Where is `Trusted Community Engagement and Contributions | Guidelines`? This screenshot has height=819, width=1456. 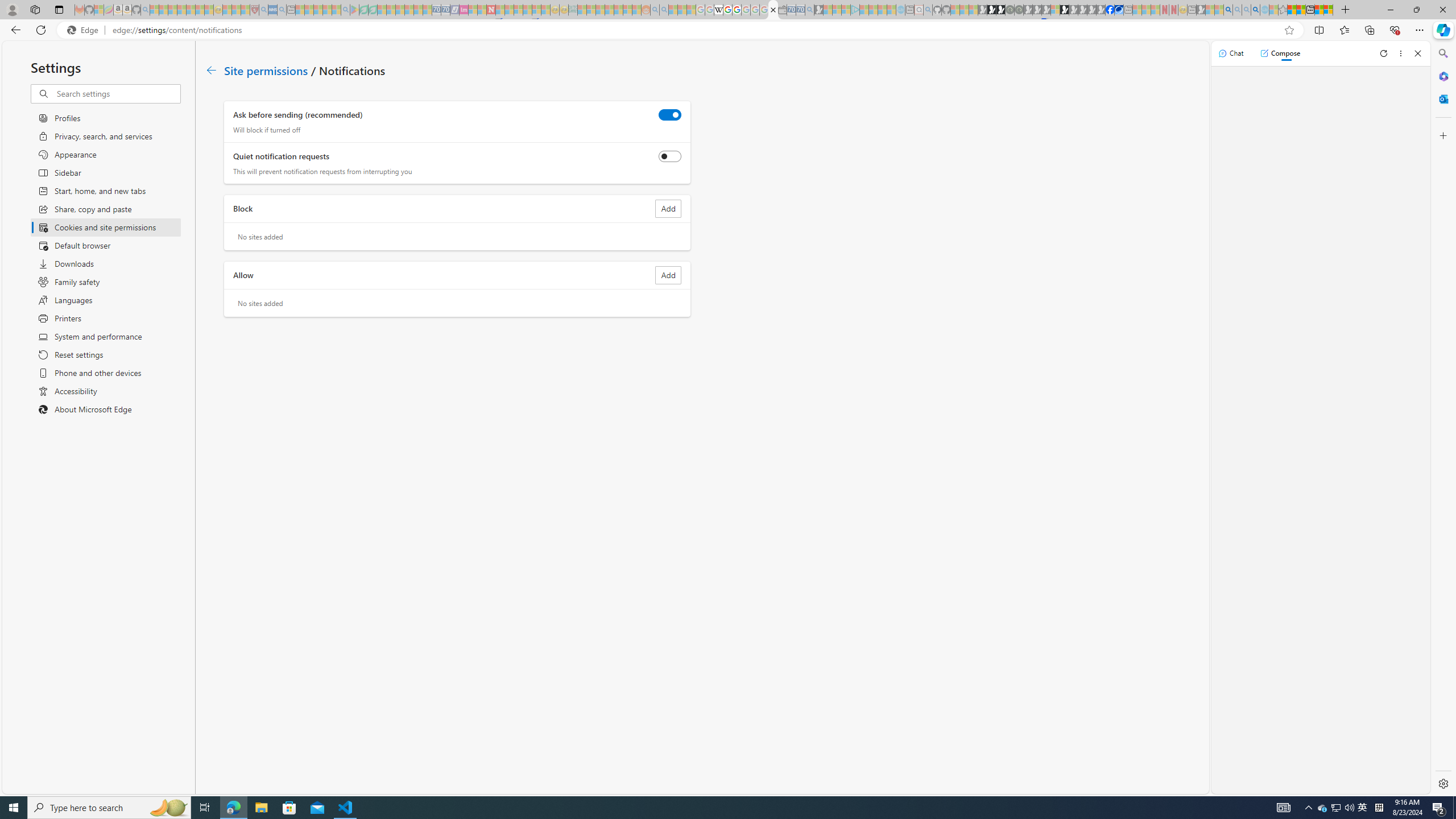
Trusted Community Engagement and Contributions | Guidelines is located at coordinates (500, 10).